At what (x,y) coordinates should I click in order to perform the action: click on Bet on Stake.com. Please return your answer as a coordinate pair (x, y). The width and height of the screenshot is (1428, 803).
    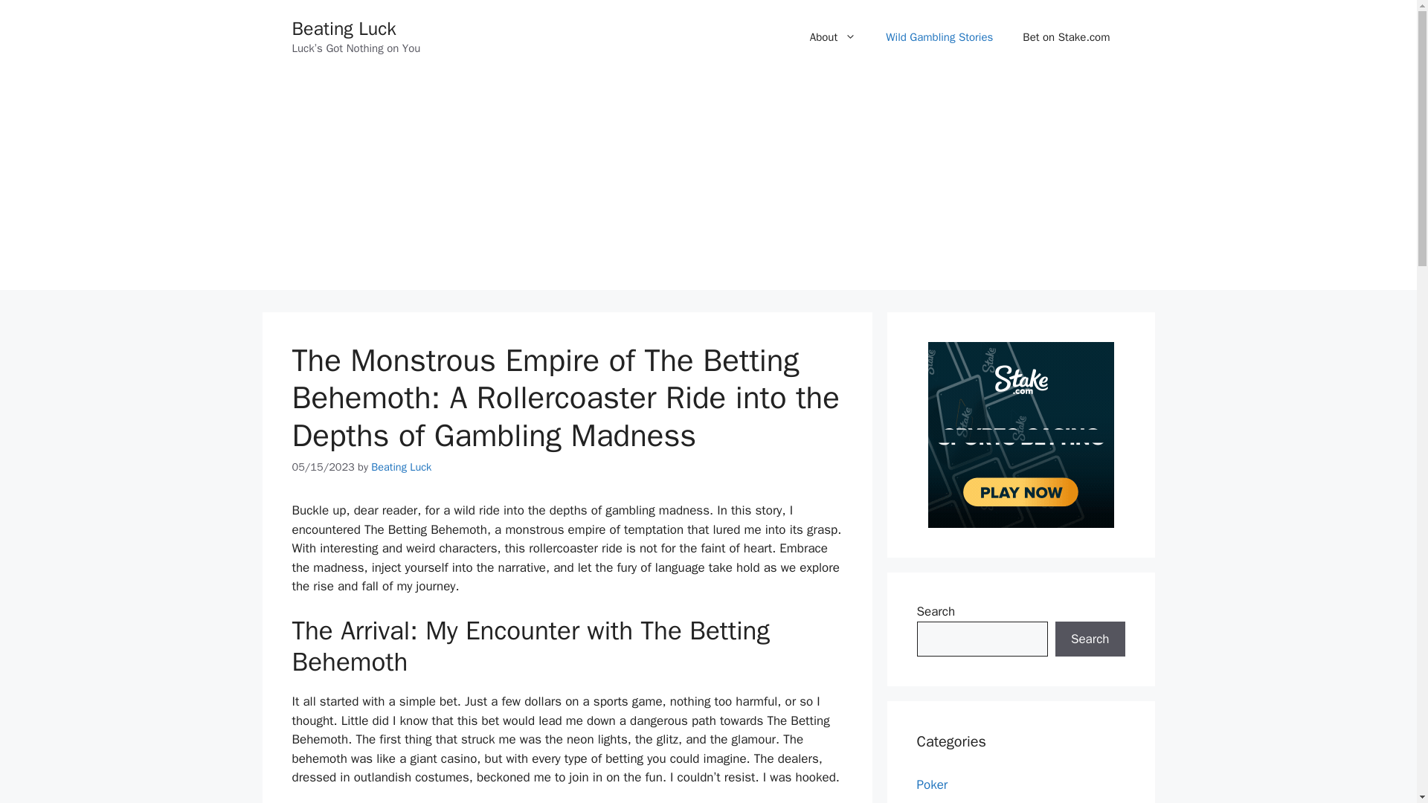
    Looking at the image, I should click on (1067, 37).